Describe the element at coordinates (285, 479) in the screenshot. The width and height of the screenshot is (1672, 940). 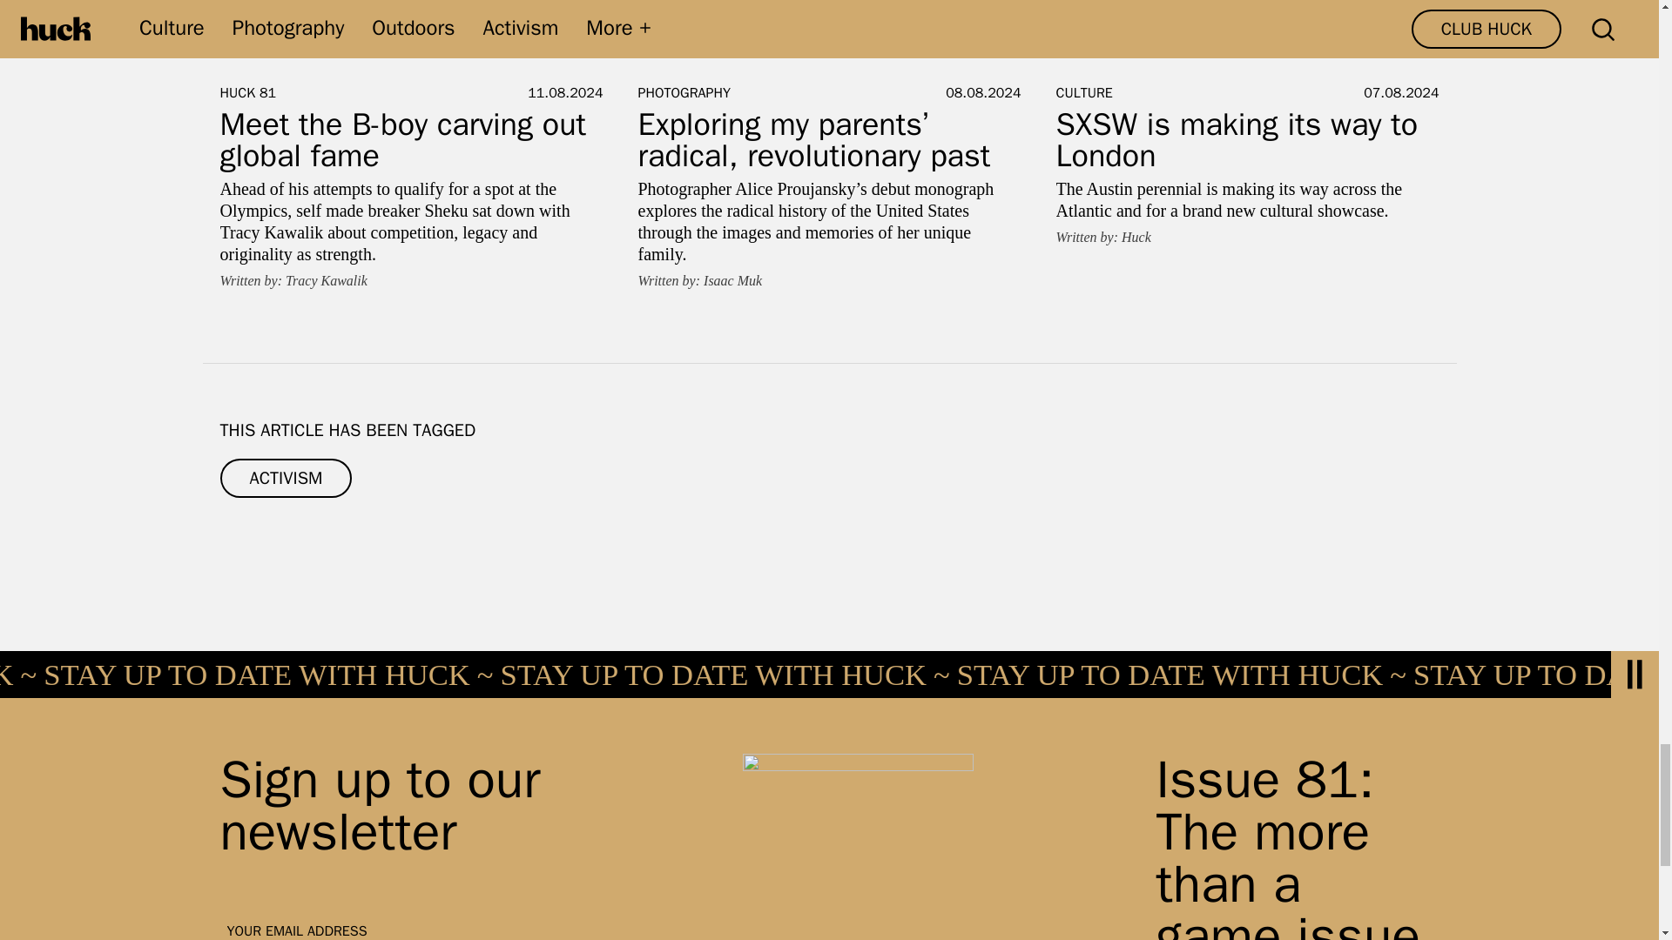
I see `ACTIVISM` at that location.